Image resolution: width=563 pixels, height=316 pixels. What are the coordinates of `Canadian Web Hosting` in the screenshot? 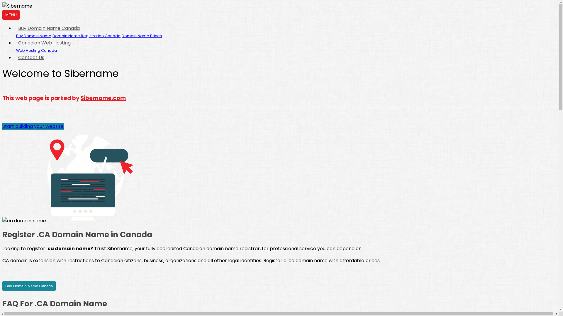 It's located at (45, 43).